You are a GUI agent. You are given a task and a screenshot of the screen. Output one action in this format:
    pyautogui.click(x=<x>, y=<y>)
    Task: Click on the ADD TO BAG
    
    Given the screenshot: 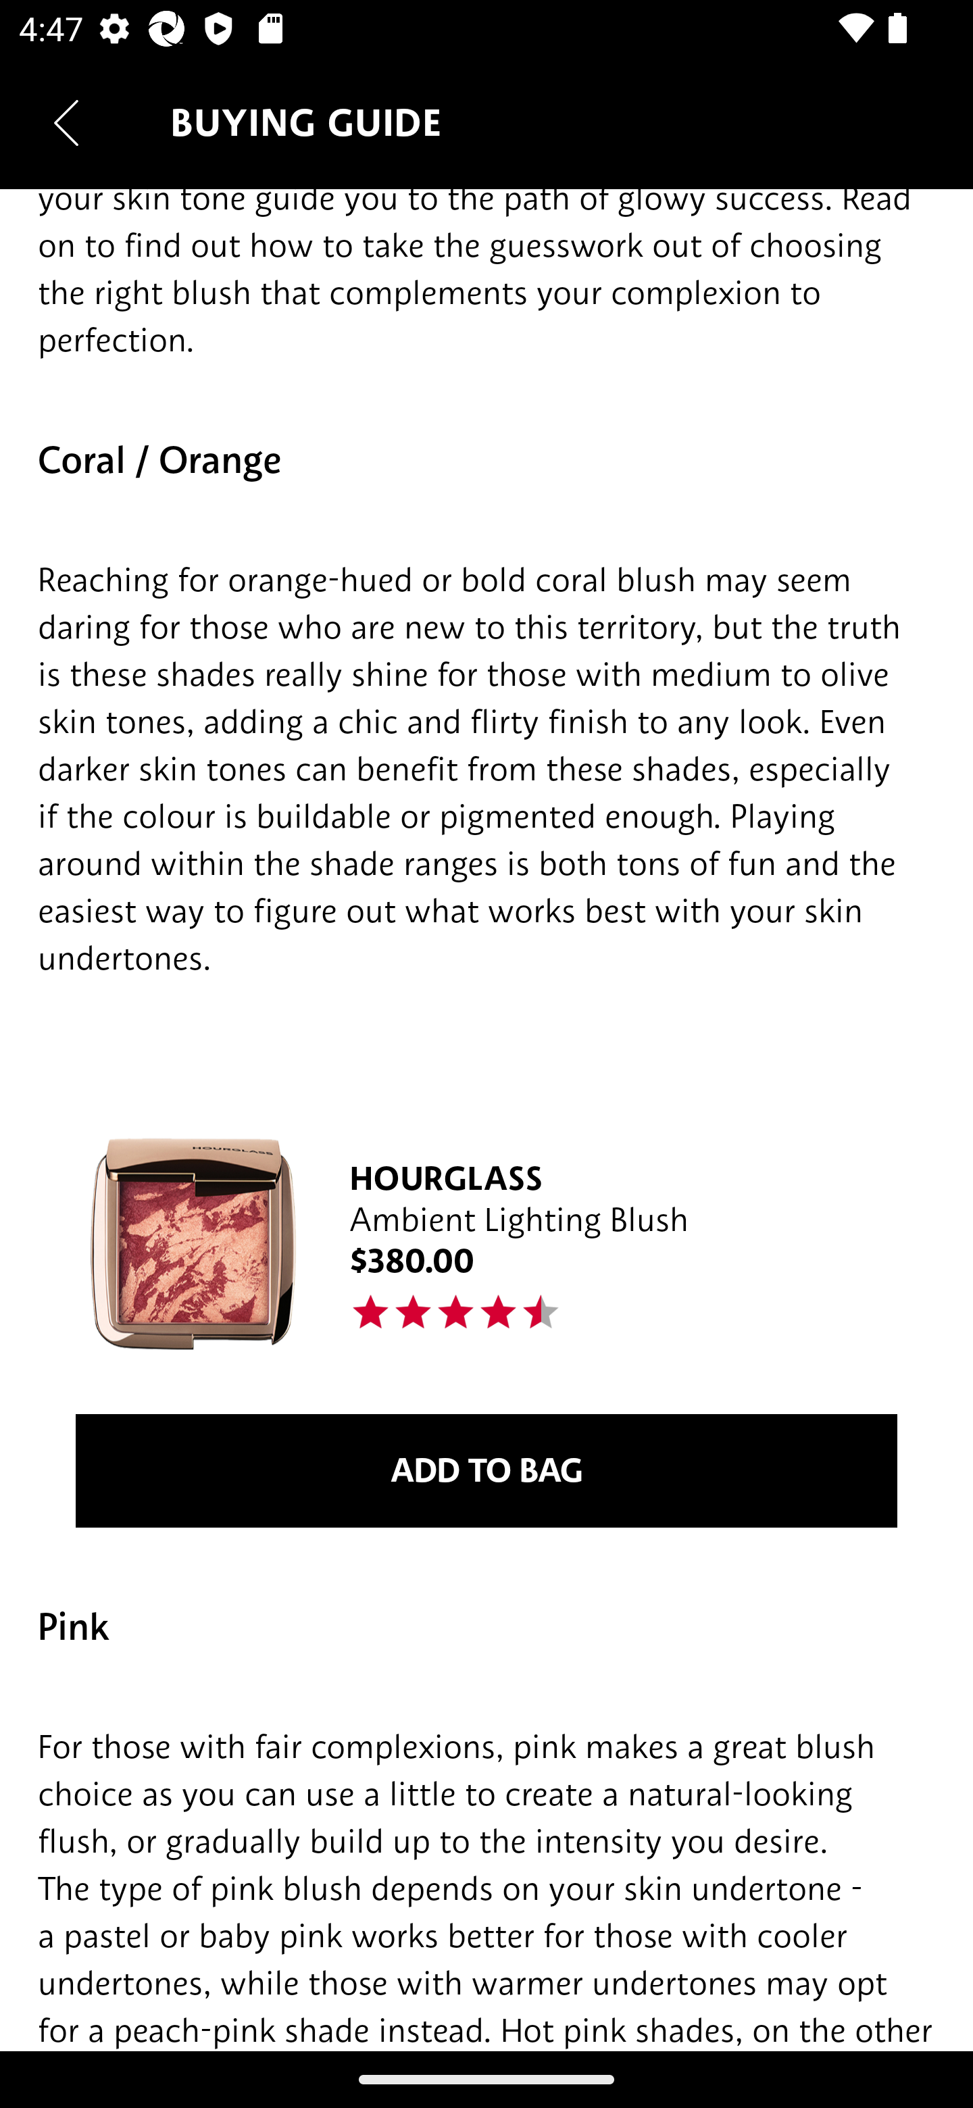 What is the action you would take?
    pyautogui.click(x=487, y=1472)
    